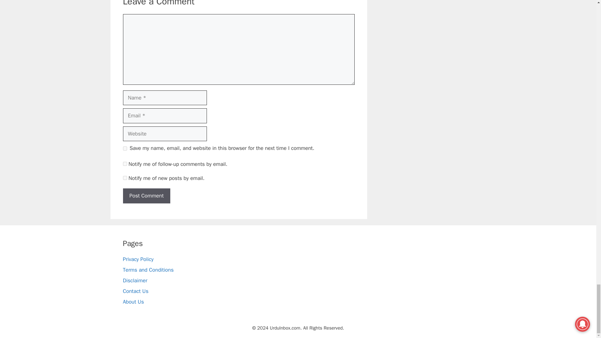  I want to click on subscribe, so click(125, 164).